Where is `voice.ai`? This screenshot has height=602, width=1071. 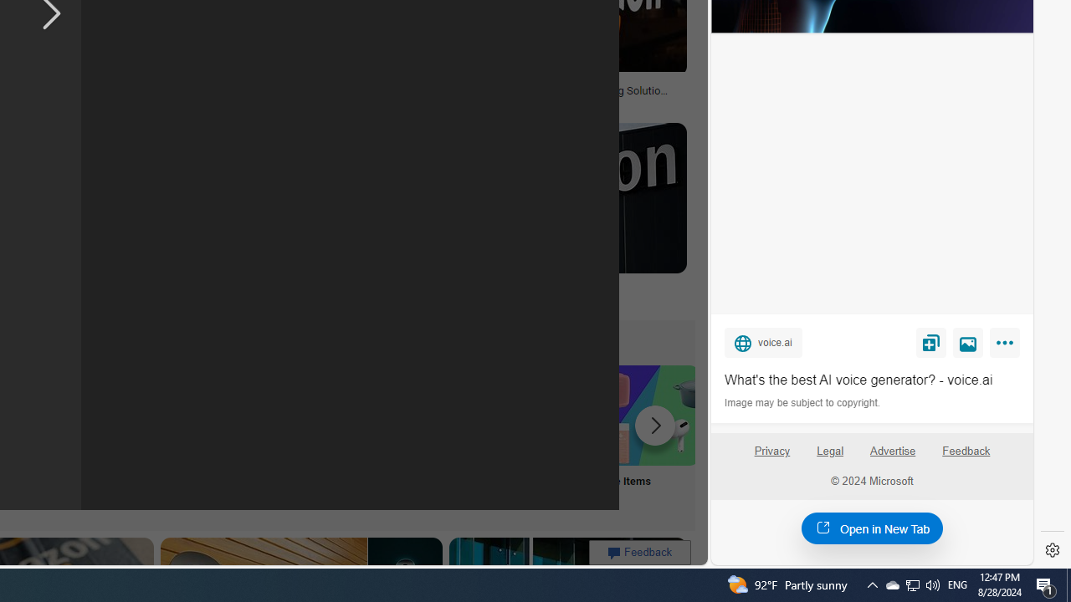
voice.ai is located at coordinates (763, 342).